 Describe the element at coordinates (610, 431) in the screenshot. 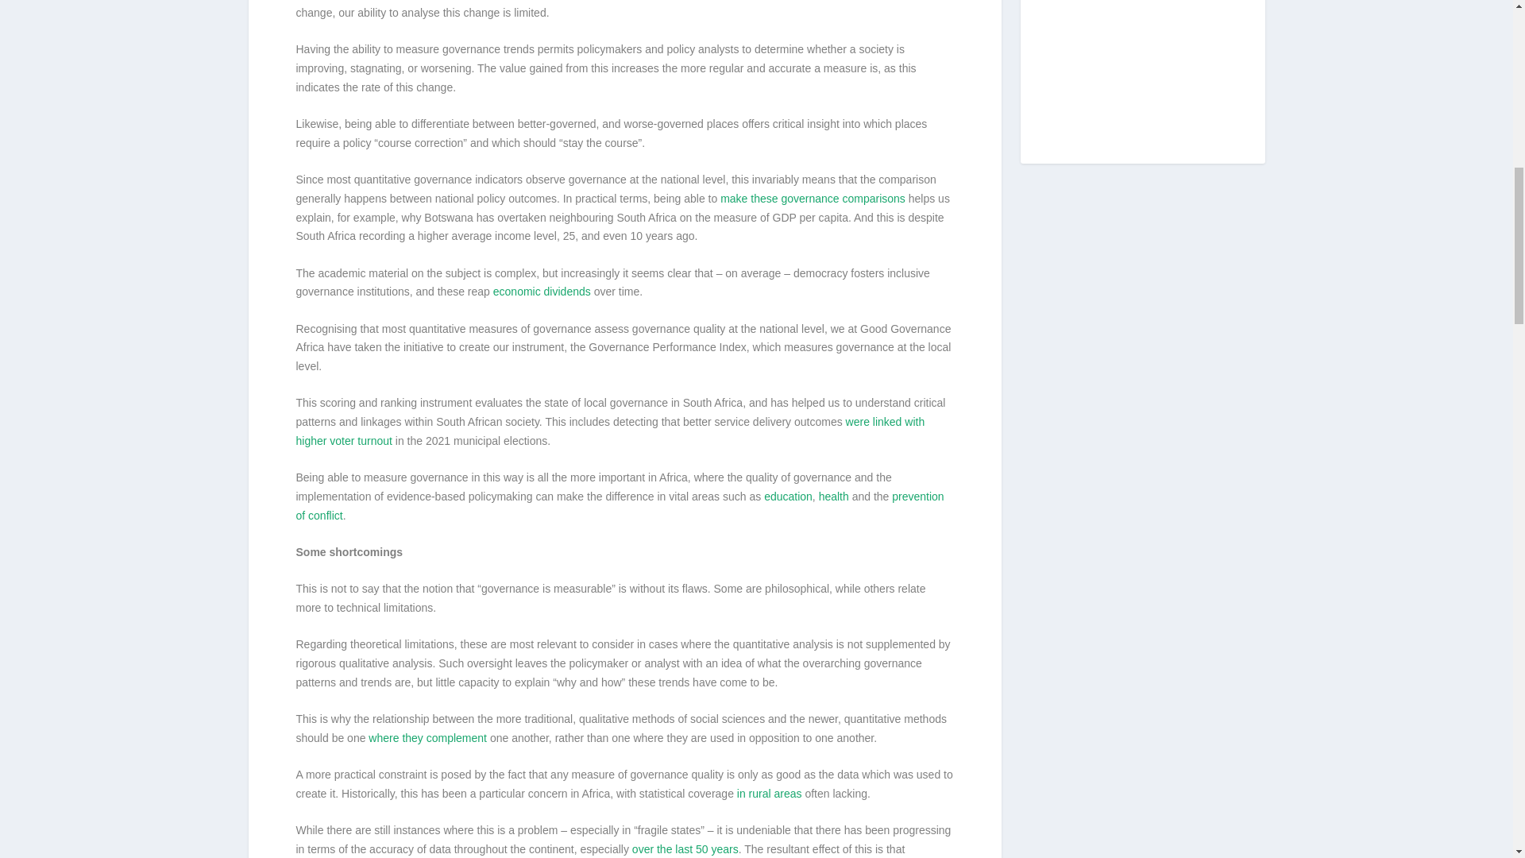

I see `were linked with higher voter turnout` at that location.